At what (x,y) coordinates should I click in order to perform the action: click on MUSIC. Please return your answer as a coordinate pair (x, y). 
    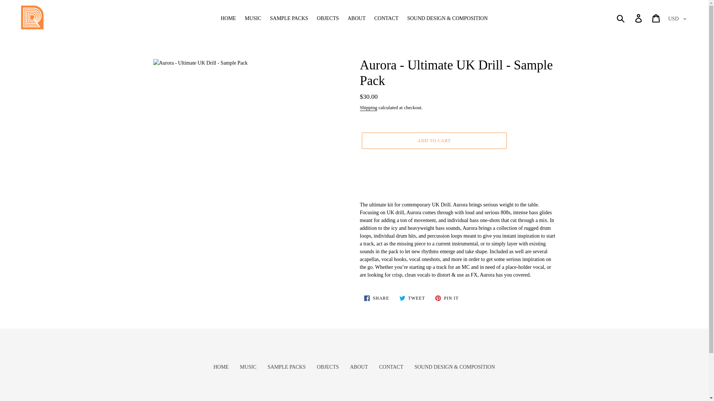
    Looking at the image, I should click on (358, 367).